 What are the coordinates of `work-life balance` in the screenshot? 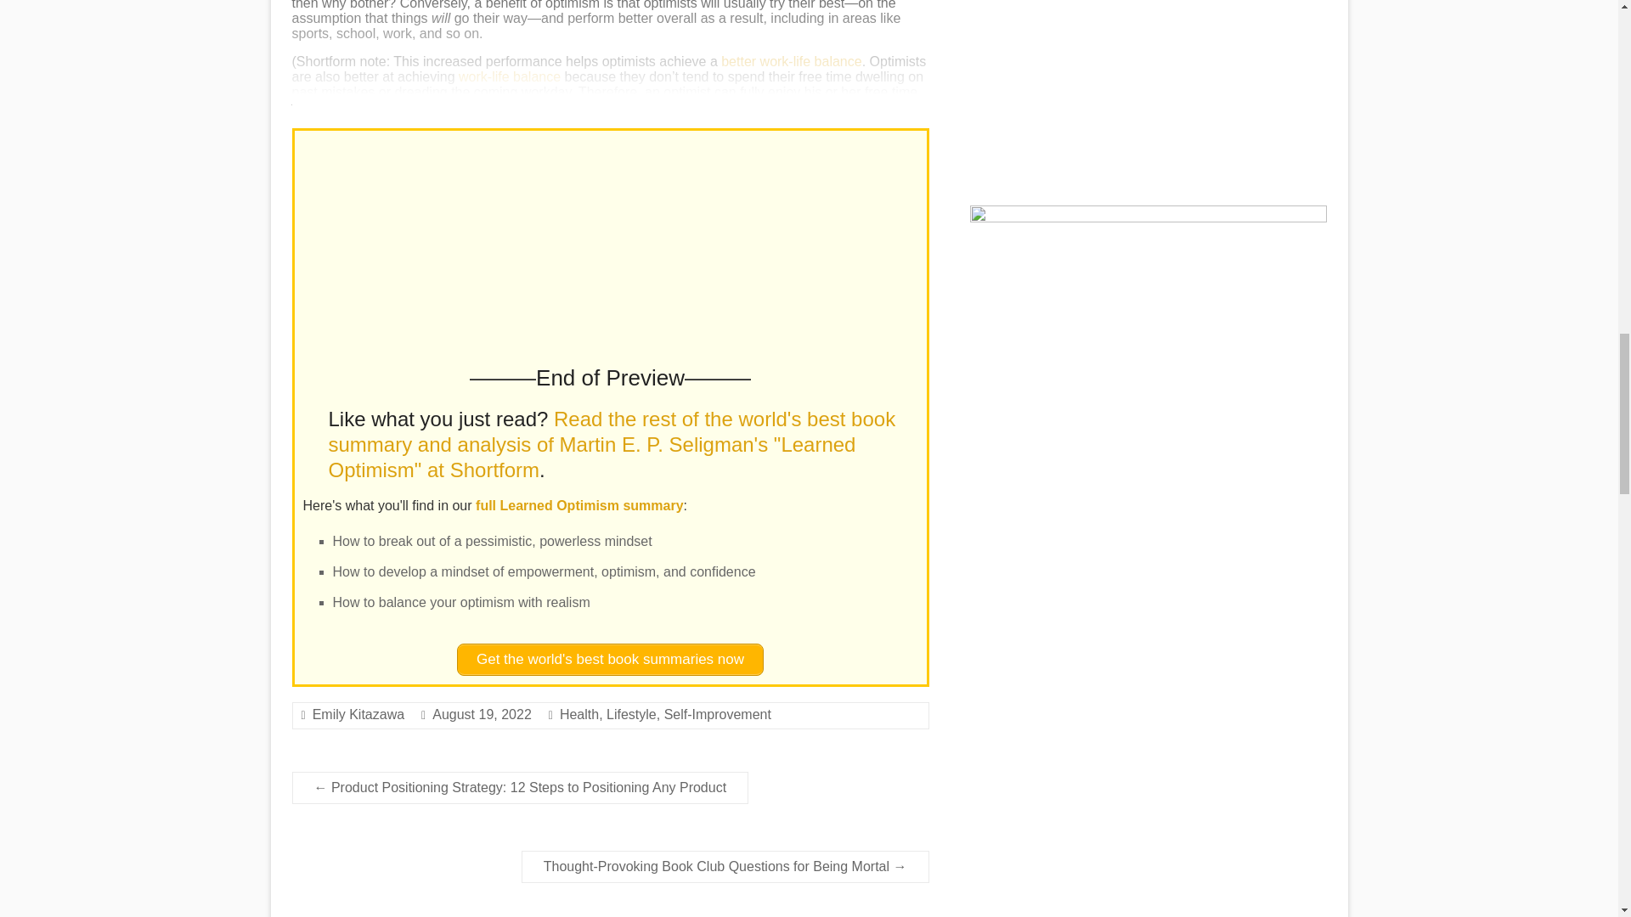 It's located at (510, 76).